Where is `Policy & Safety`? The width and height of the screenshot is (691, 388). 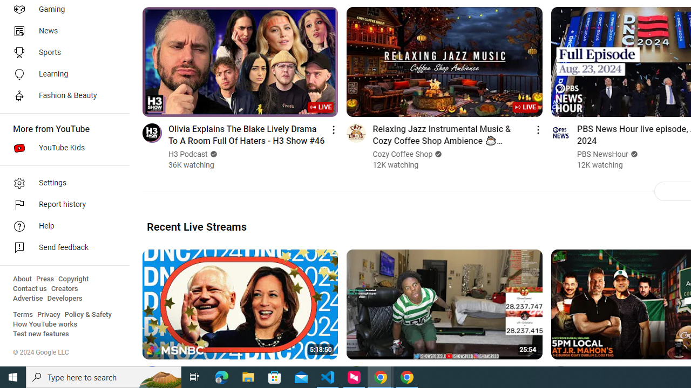
Policy & Safety is located at coordinates (88, 315).